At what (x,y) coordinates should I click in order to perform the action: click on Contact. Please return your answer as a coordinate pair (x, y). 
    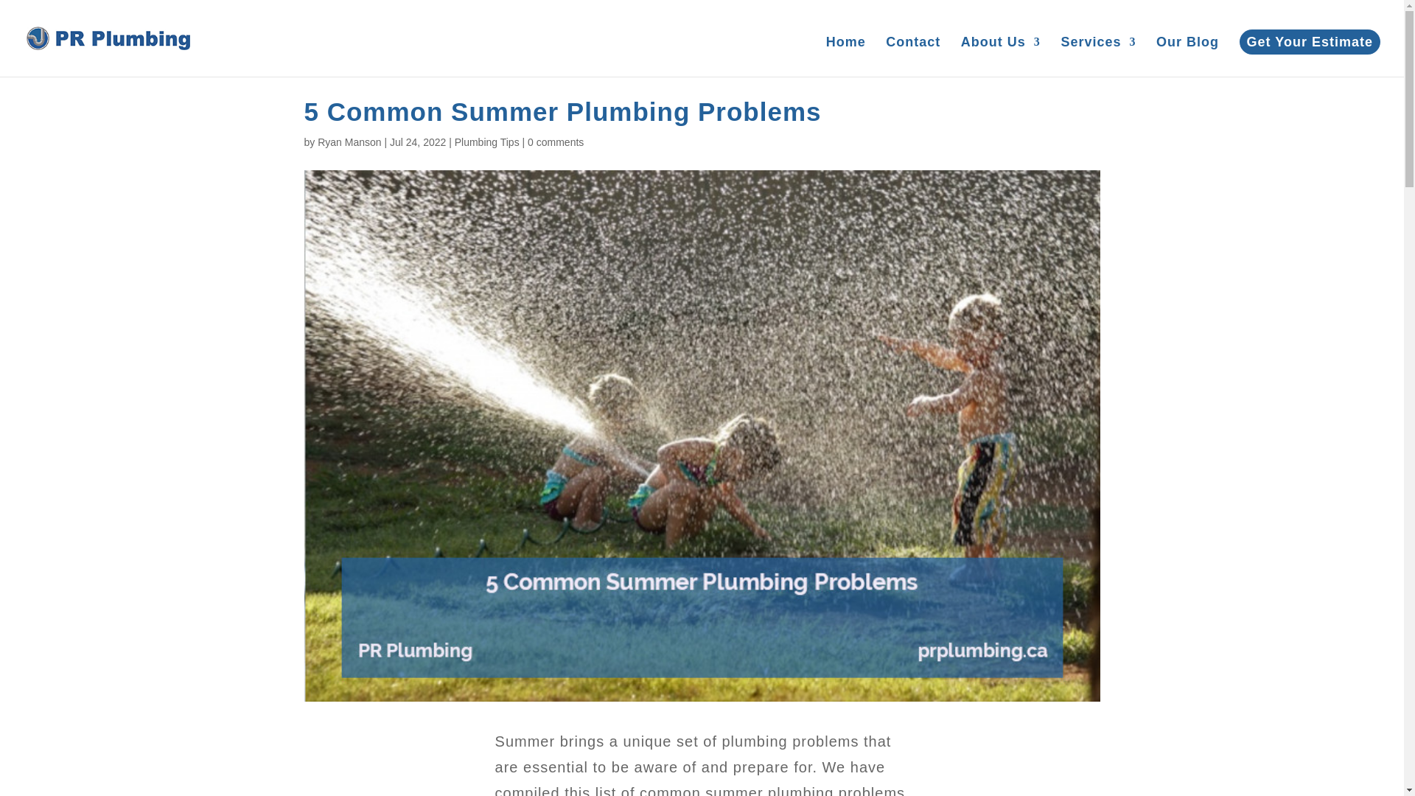
    Looking at the image, I should click on (912, 56).